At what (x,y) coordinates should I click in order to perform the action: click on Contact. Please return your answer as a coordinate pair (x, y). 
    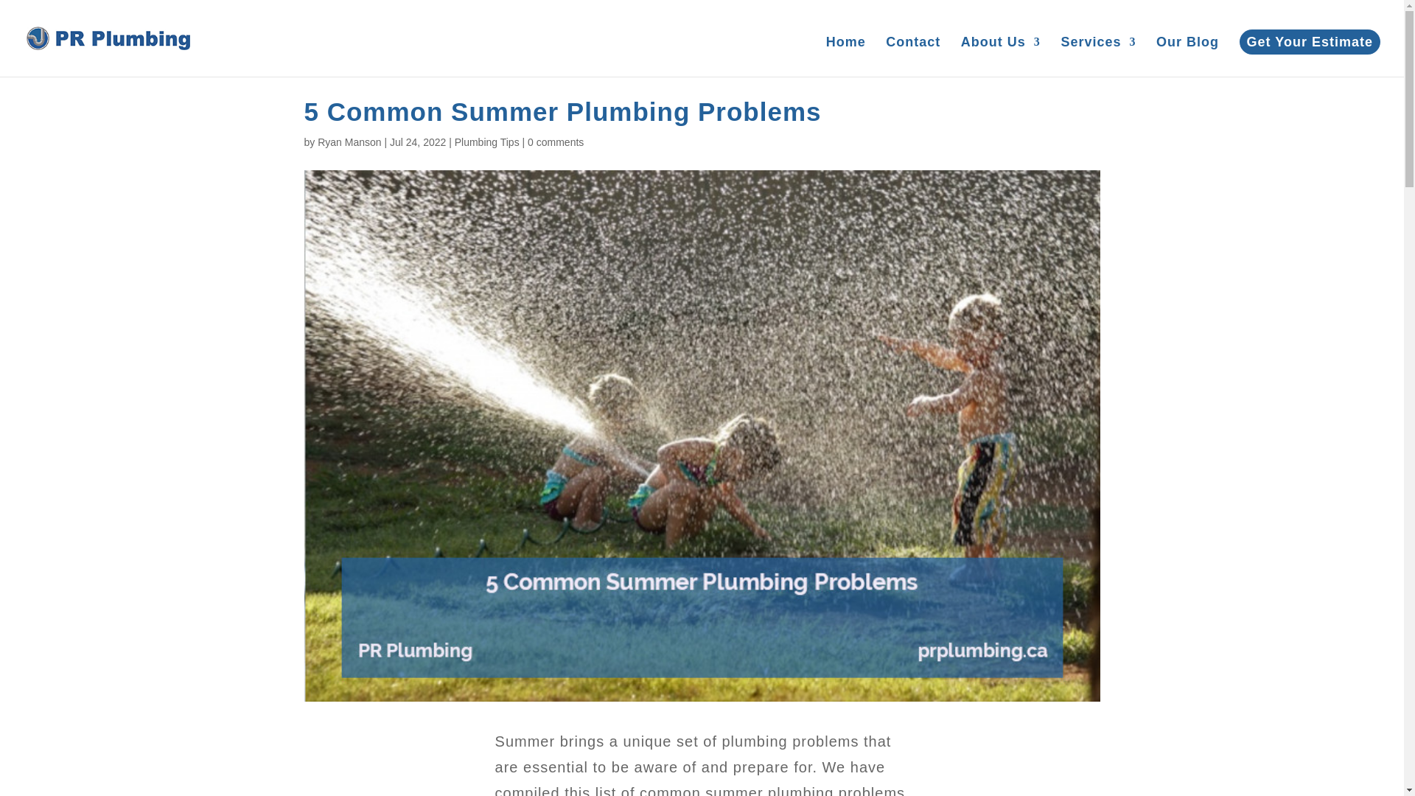
    Looking at the image, I should click on (912, 56).